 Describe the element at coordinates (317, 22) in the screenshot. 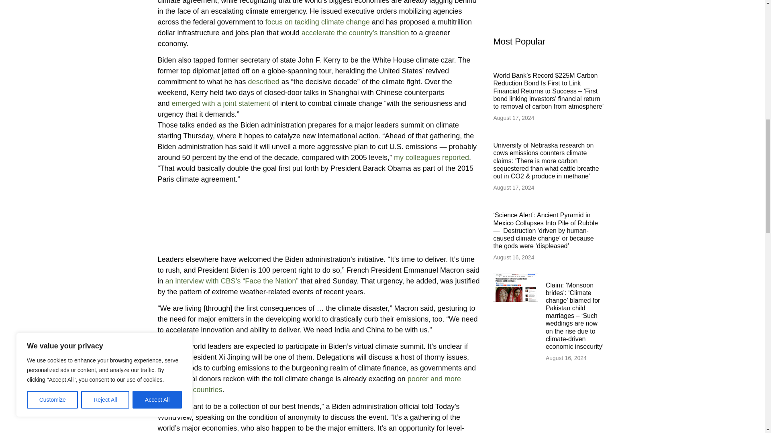

I see `focus on tackling climate change` at that location.